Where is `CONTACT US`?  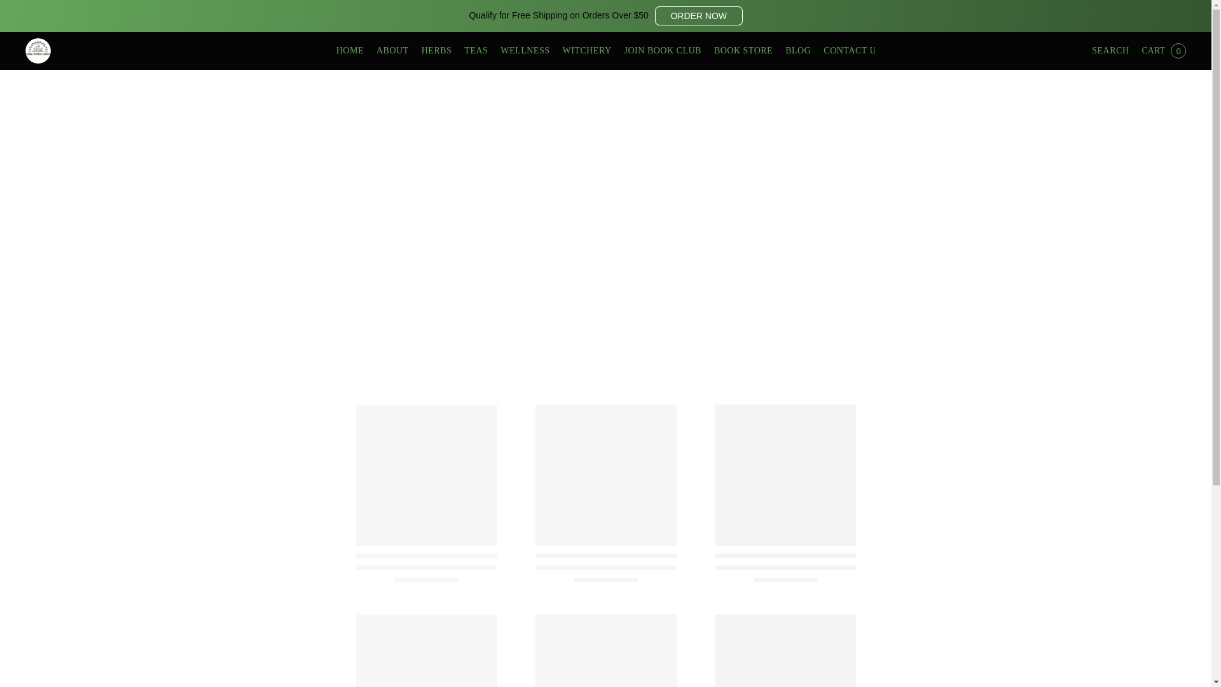
CONTACT US is located at coordinates (849, 51).